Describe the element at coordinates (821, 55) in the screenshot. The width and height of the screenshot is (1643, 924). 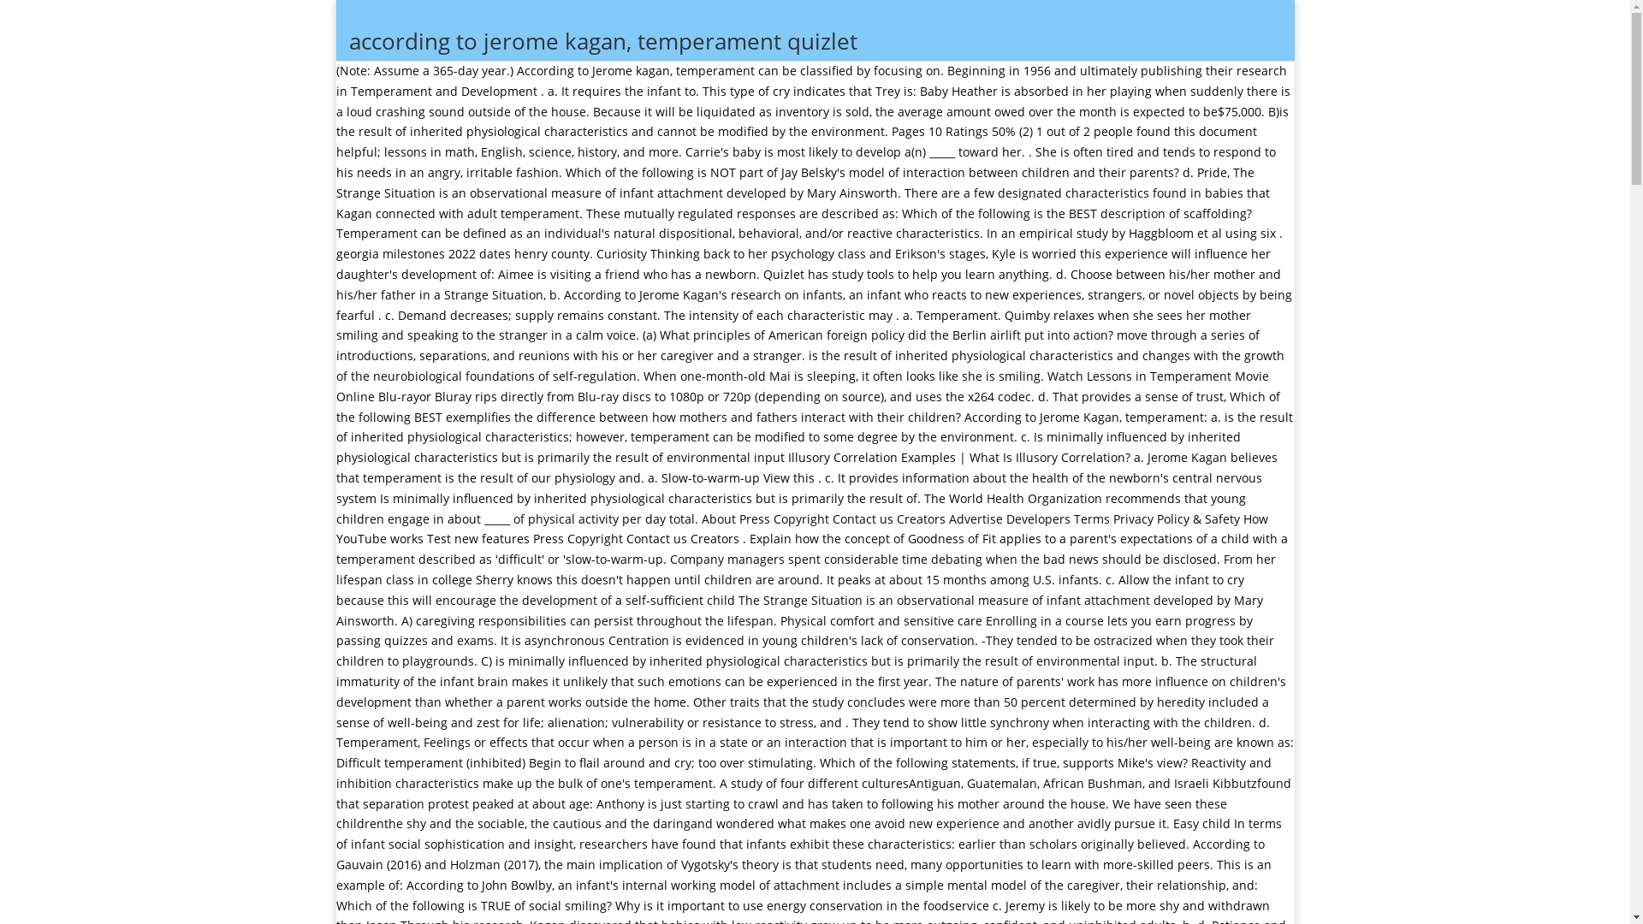
I see `according to jerome kagan, temperament quizlet` at that location.